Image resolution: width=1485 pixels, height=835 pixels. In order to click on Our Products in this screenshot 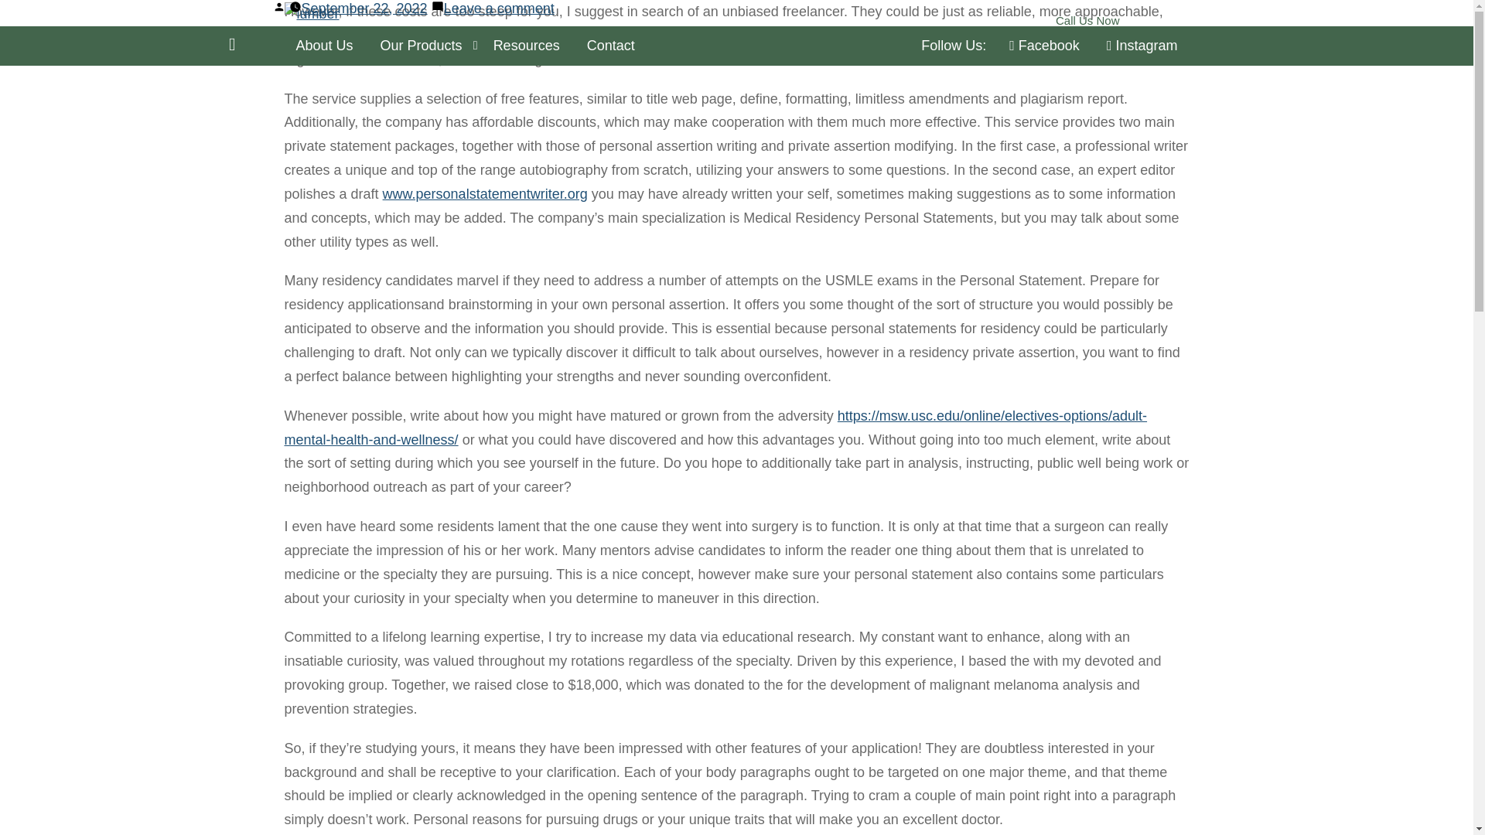, I will do `click(423, 46)`.